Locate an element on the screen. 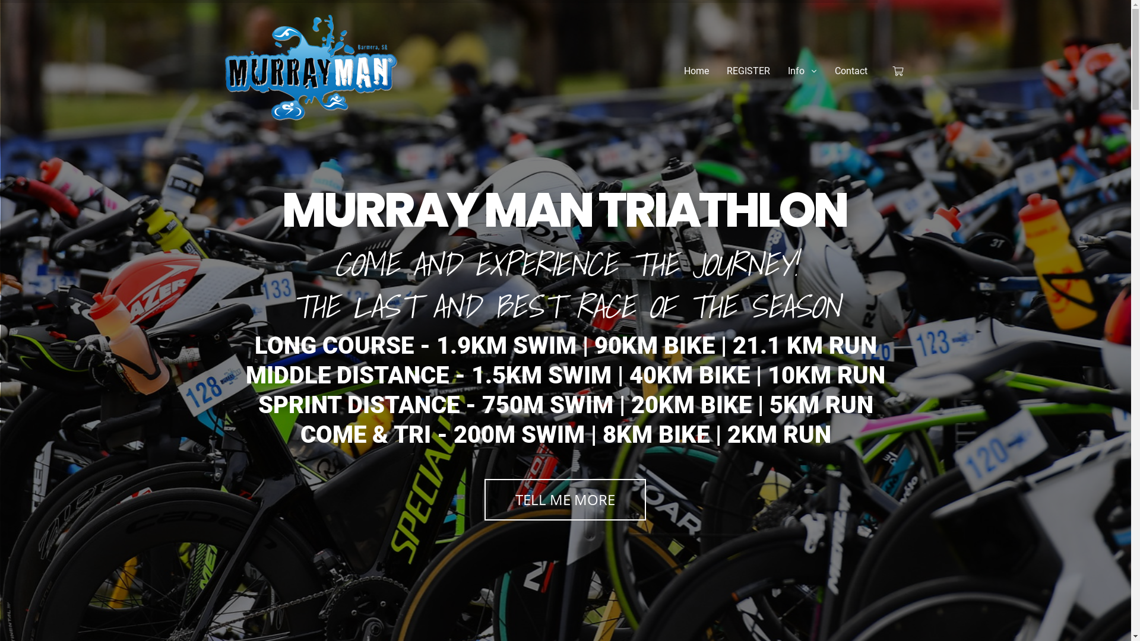 The image size is (1140, 641). Contact is located at coordinates (851, 71).